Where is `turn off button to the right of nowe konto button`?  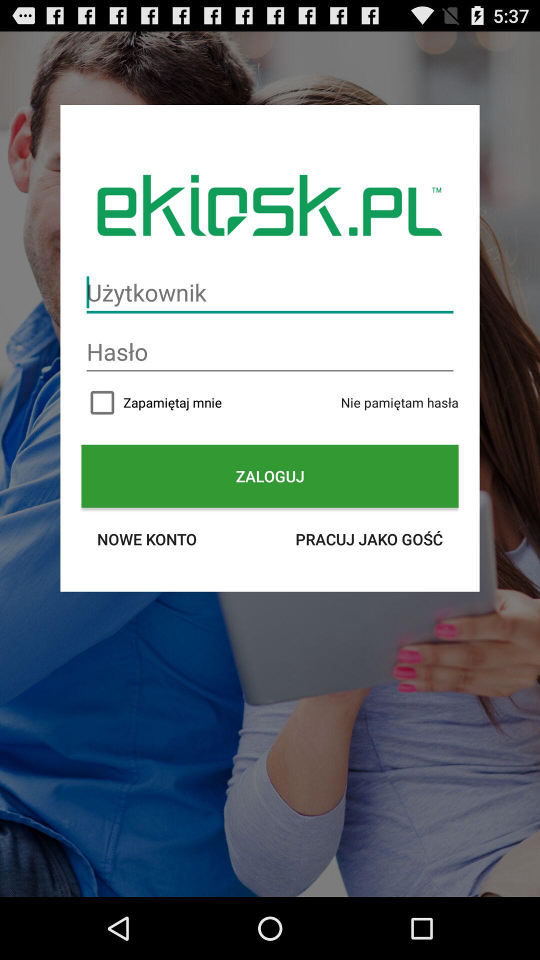 turn off button to the right of nowe konto button is located at coordinates (369, 539).